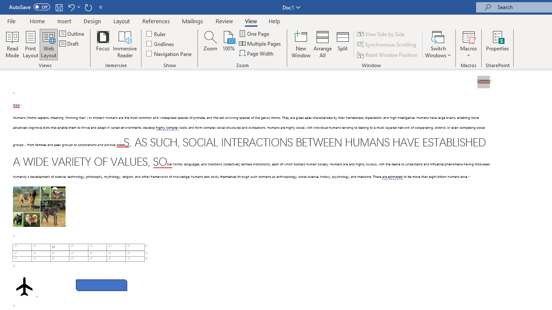 Image resolution: width=552 pixels, height=310 pixels. Describe the element at coordinates (71, 7) in the screenshot. I see `Undo Paragraph Alignment` at that location.